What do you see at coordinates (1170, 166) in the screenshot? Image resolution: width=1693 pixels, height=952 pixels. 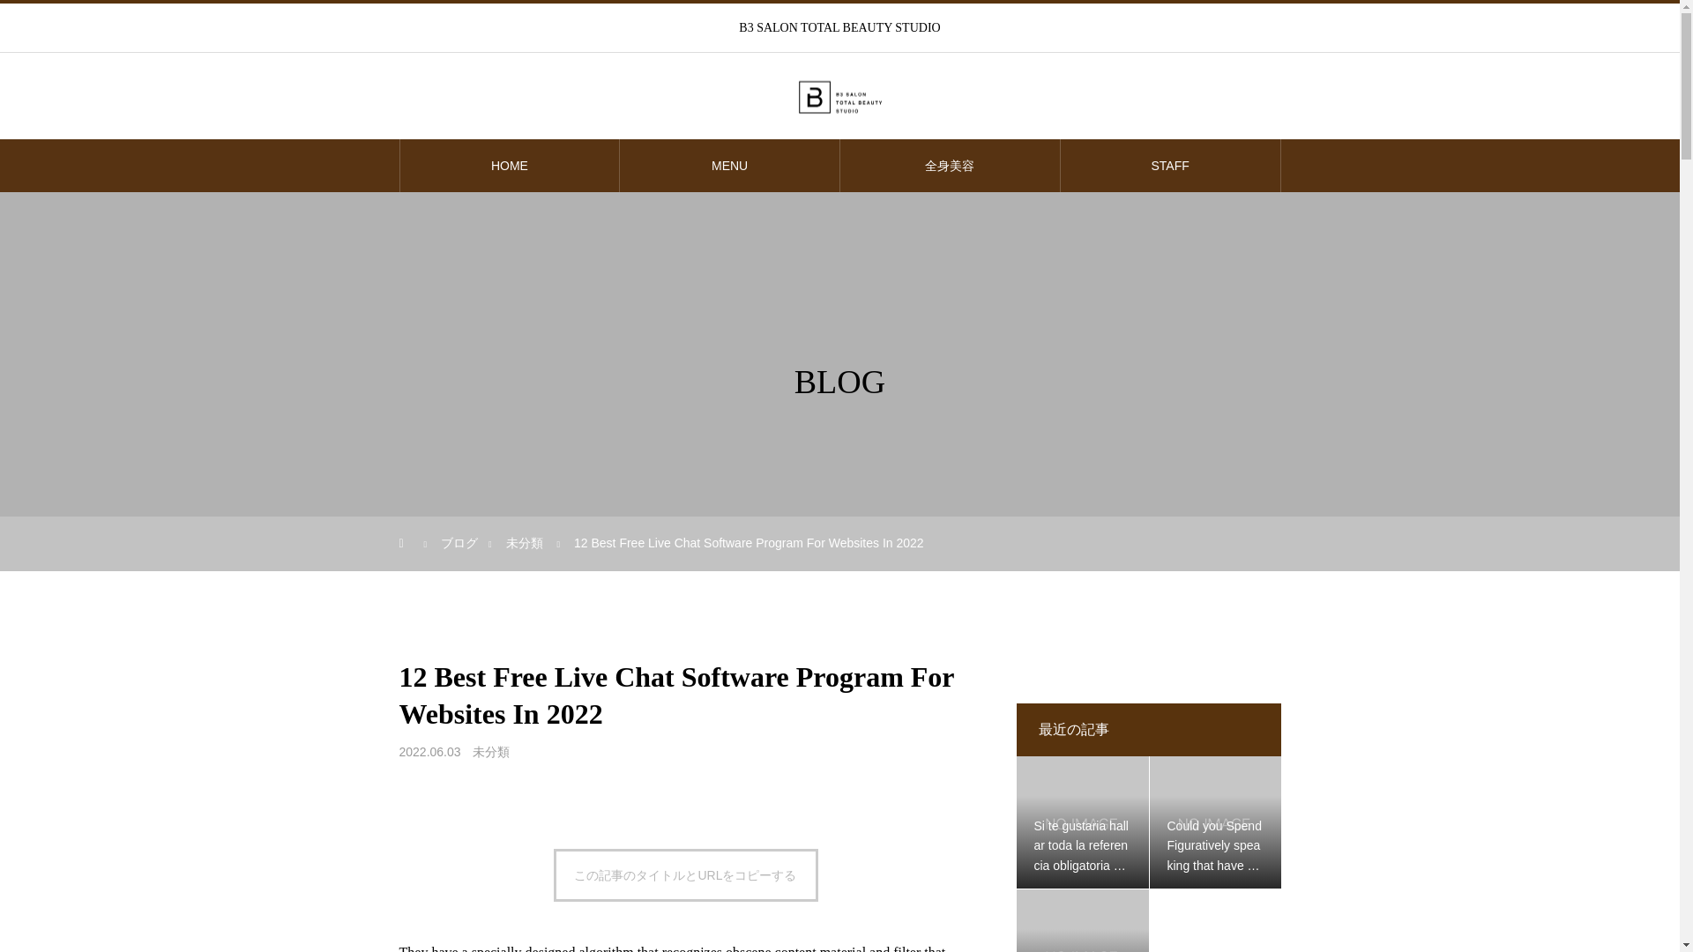 I see `STAFF` at bounding box center [1170, 166].